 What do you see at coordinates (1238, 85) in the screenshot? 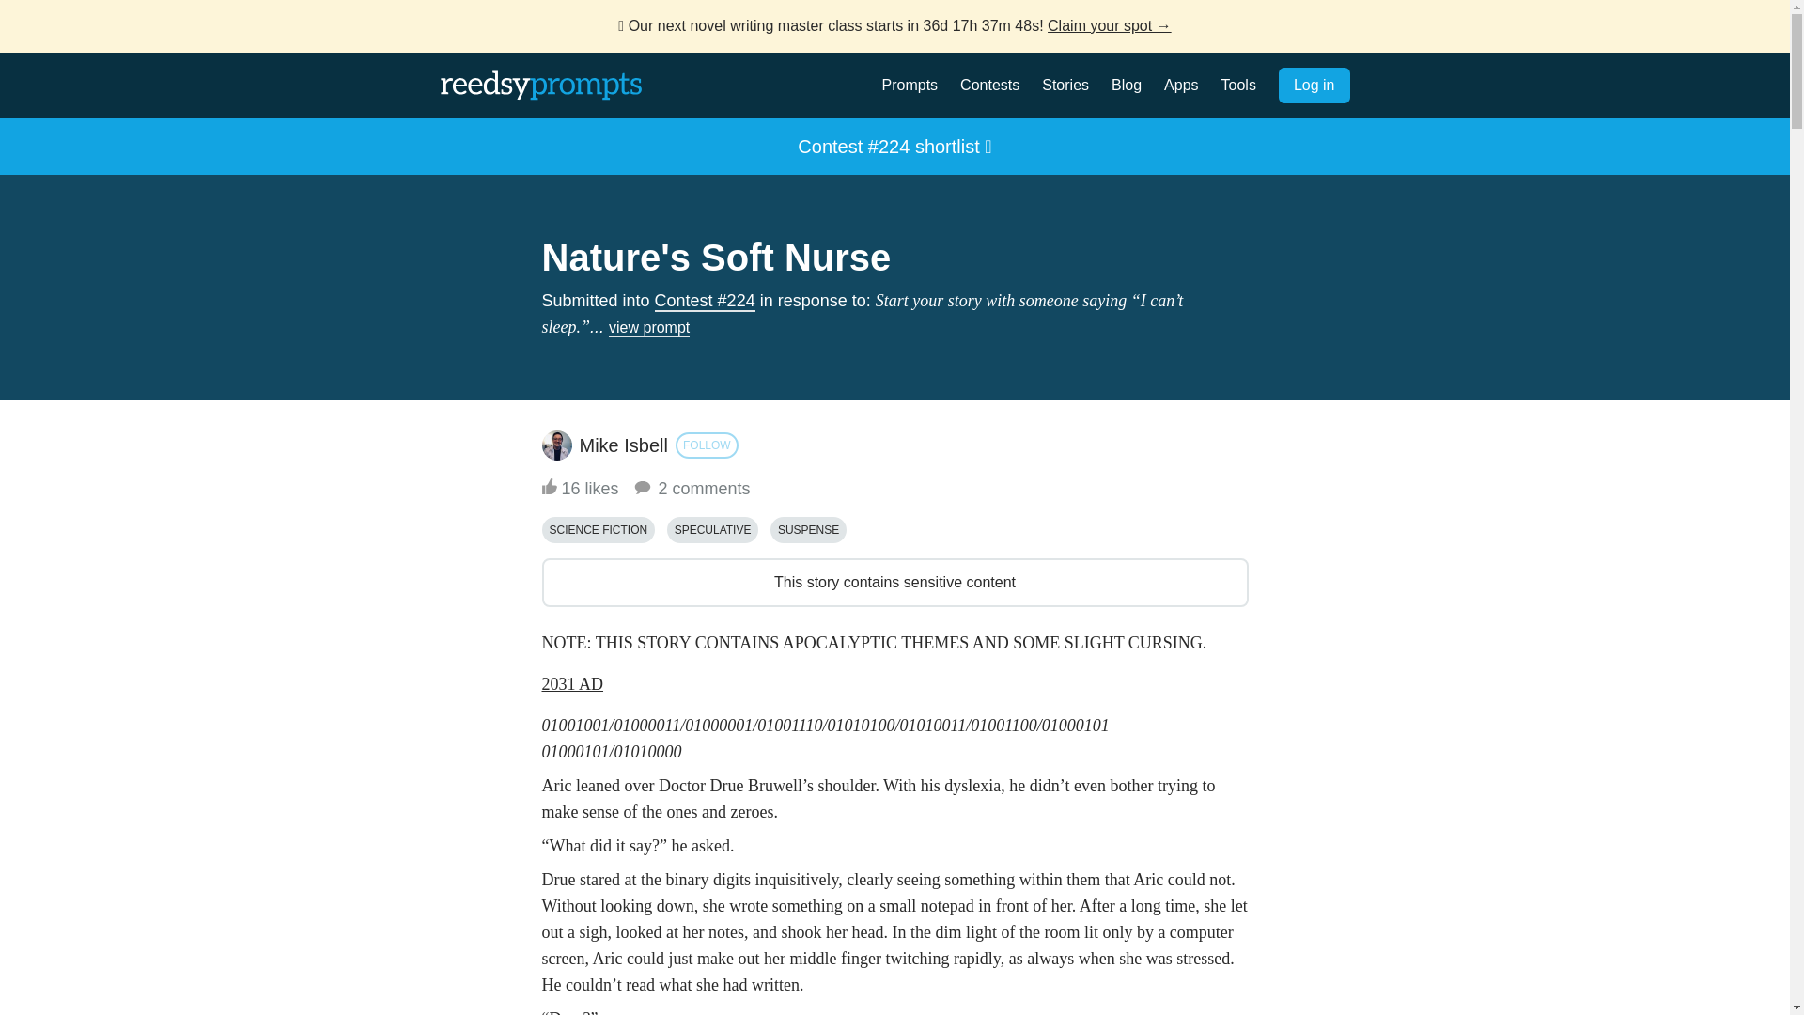
I see `Tools` at bounding box center [1238, 85].